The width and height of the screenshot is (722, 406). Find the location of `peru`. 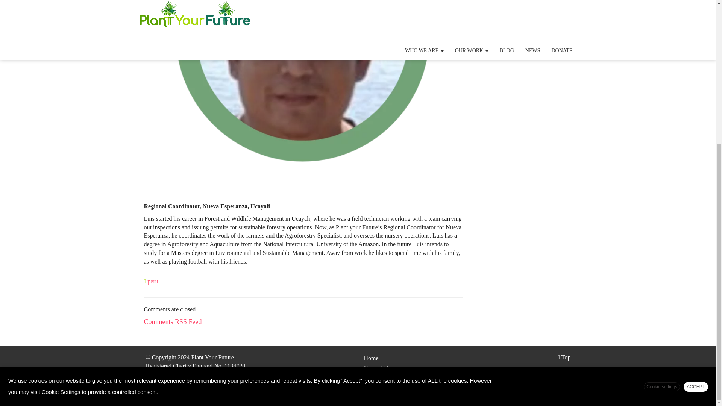

peru is located at coordinates (153, 281).